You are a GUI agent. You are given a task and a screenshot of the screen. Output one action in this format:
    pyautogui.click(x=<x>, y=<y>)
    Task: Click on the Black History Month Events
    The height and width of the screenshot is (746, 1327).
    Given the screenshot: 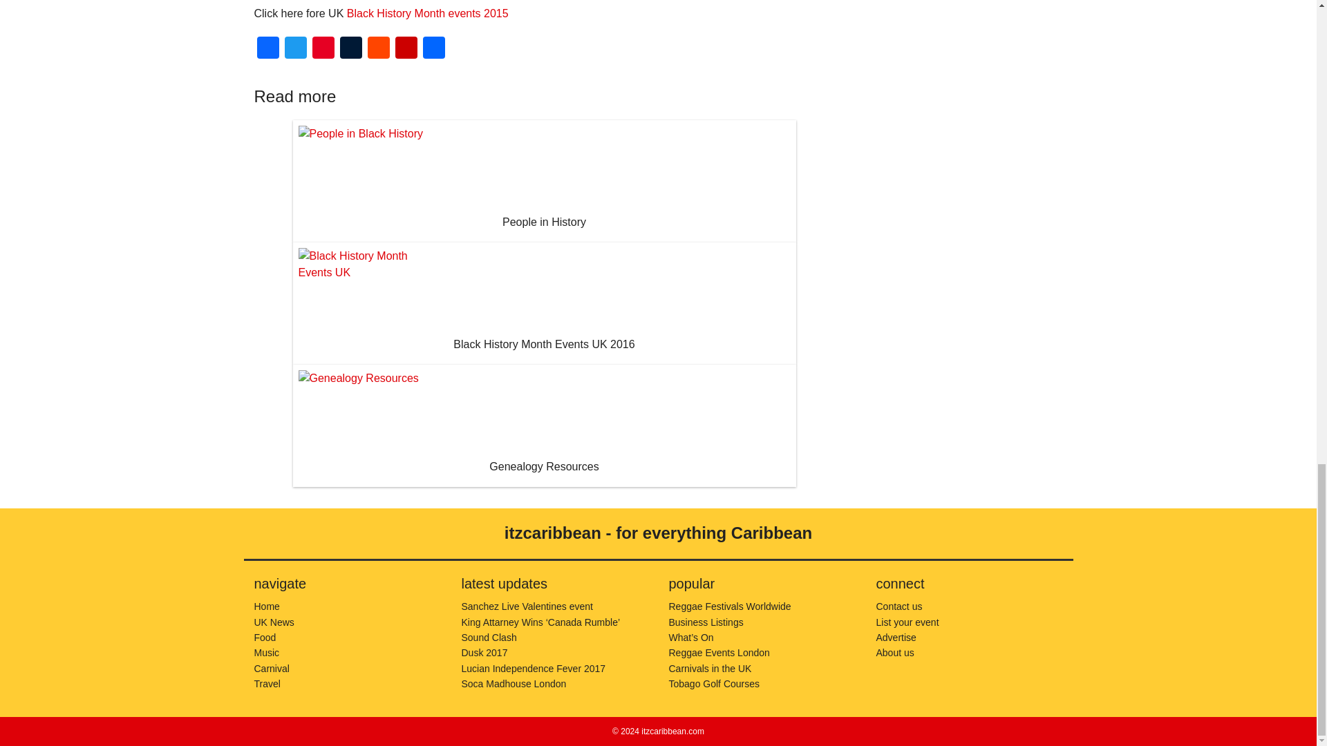 What is the action you would take?
    pyautogui.click(x=427, y=13)
    